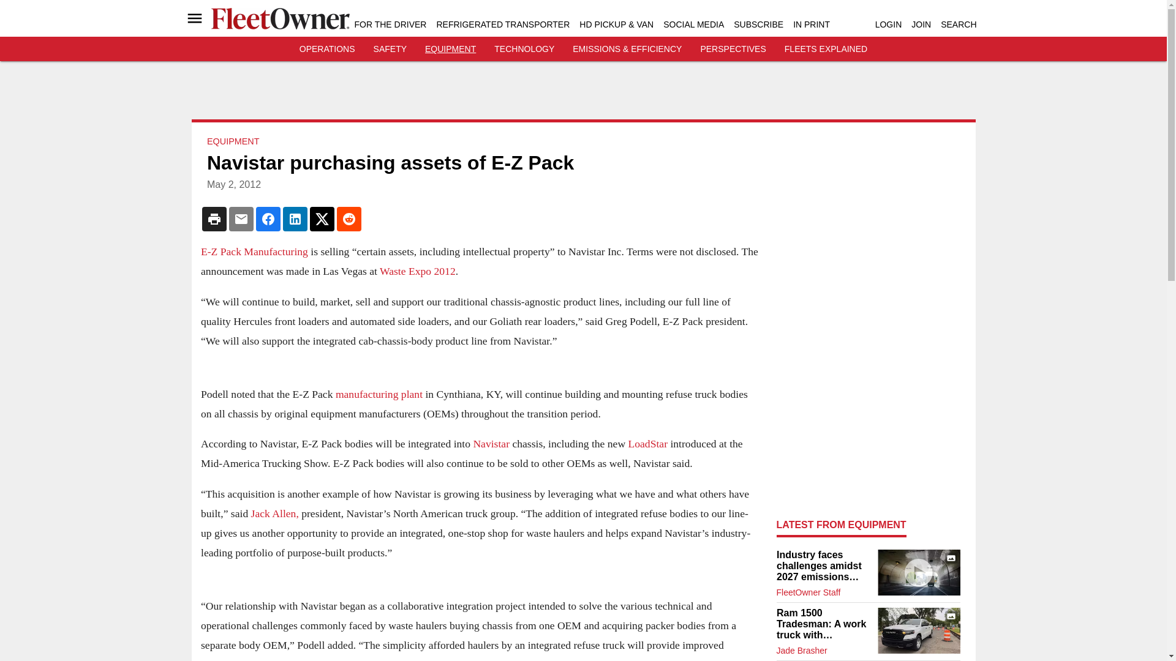 The width and height of the screenshot is (1176, 661). What do you see at coordinates (733, 49) in the screenshot?
I see `PERSPECTIVES` at bounding box center [733, 49].